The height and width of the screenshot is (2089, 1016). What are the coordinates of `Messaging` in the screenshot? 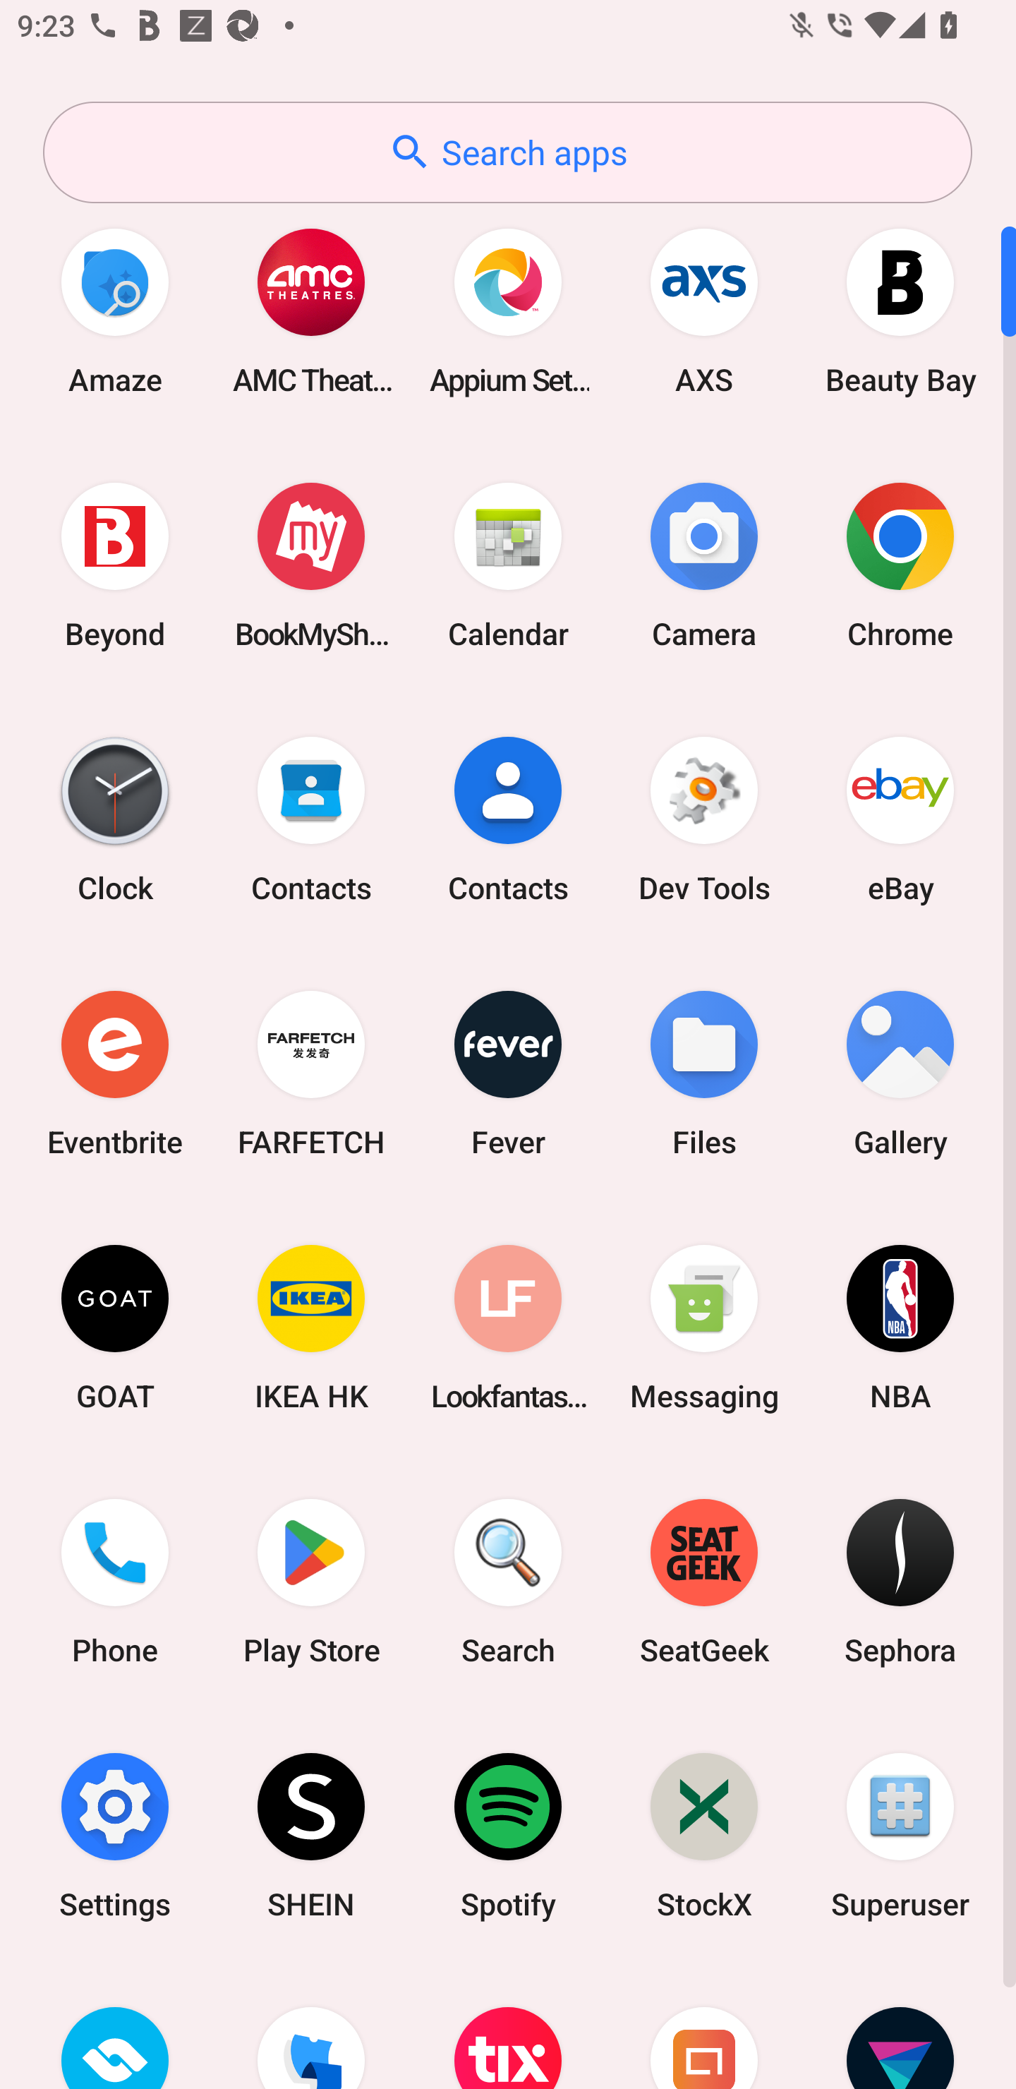 It's located at (704, 1327).